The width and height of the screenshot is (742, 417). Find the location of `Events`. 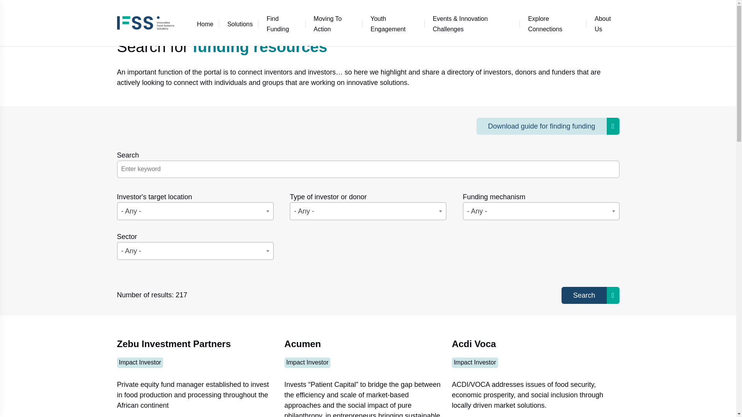

Events is located at coordinates (473, 24).